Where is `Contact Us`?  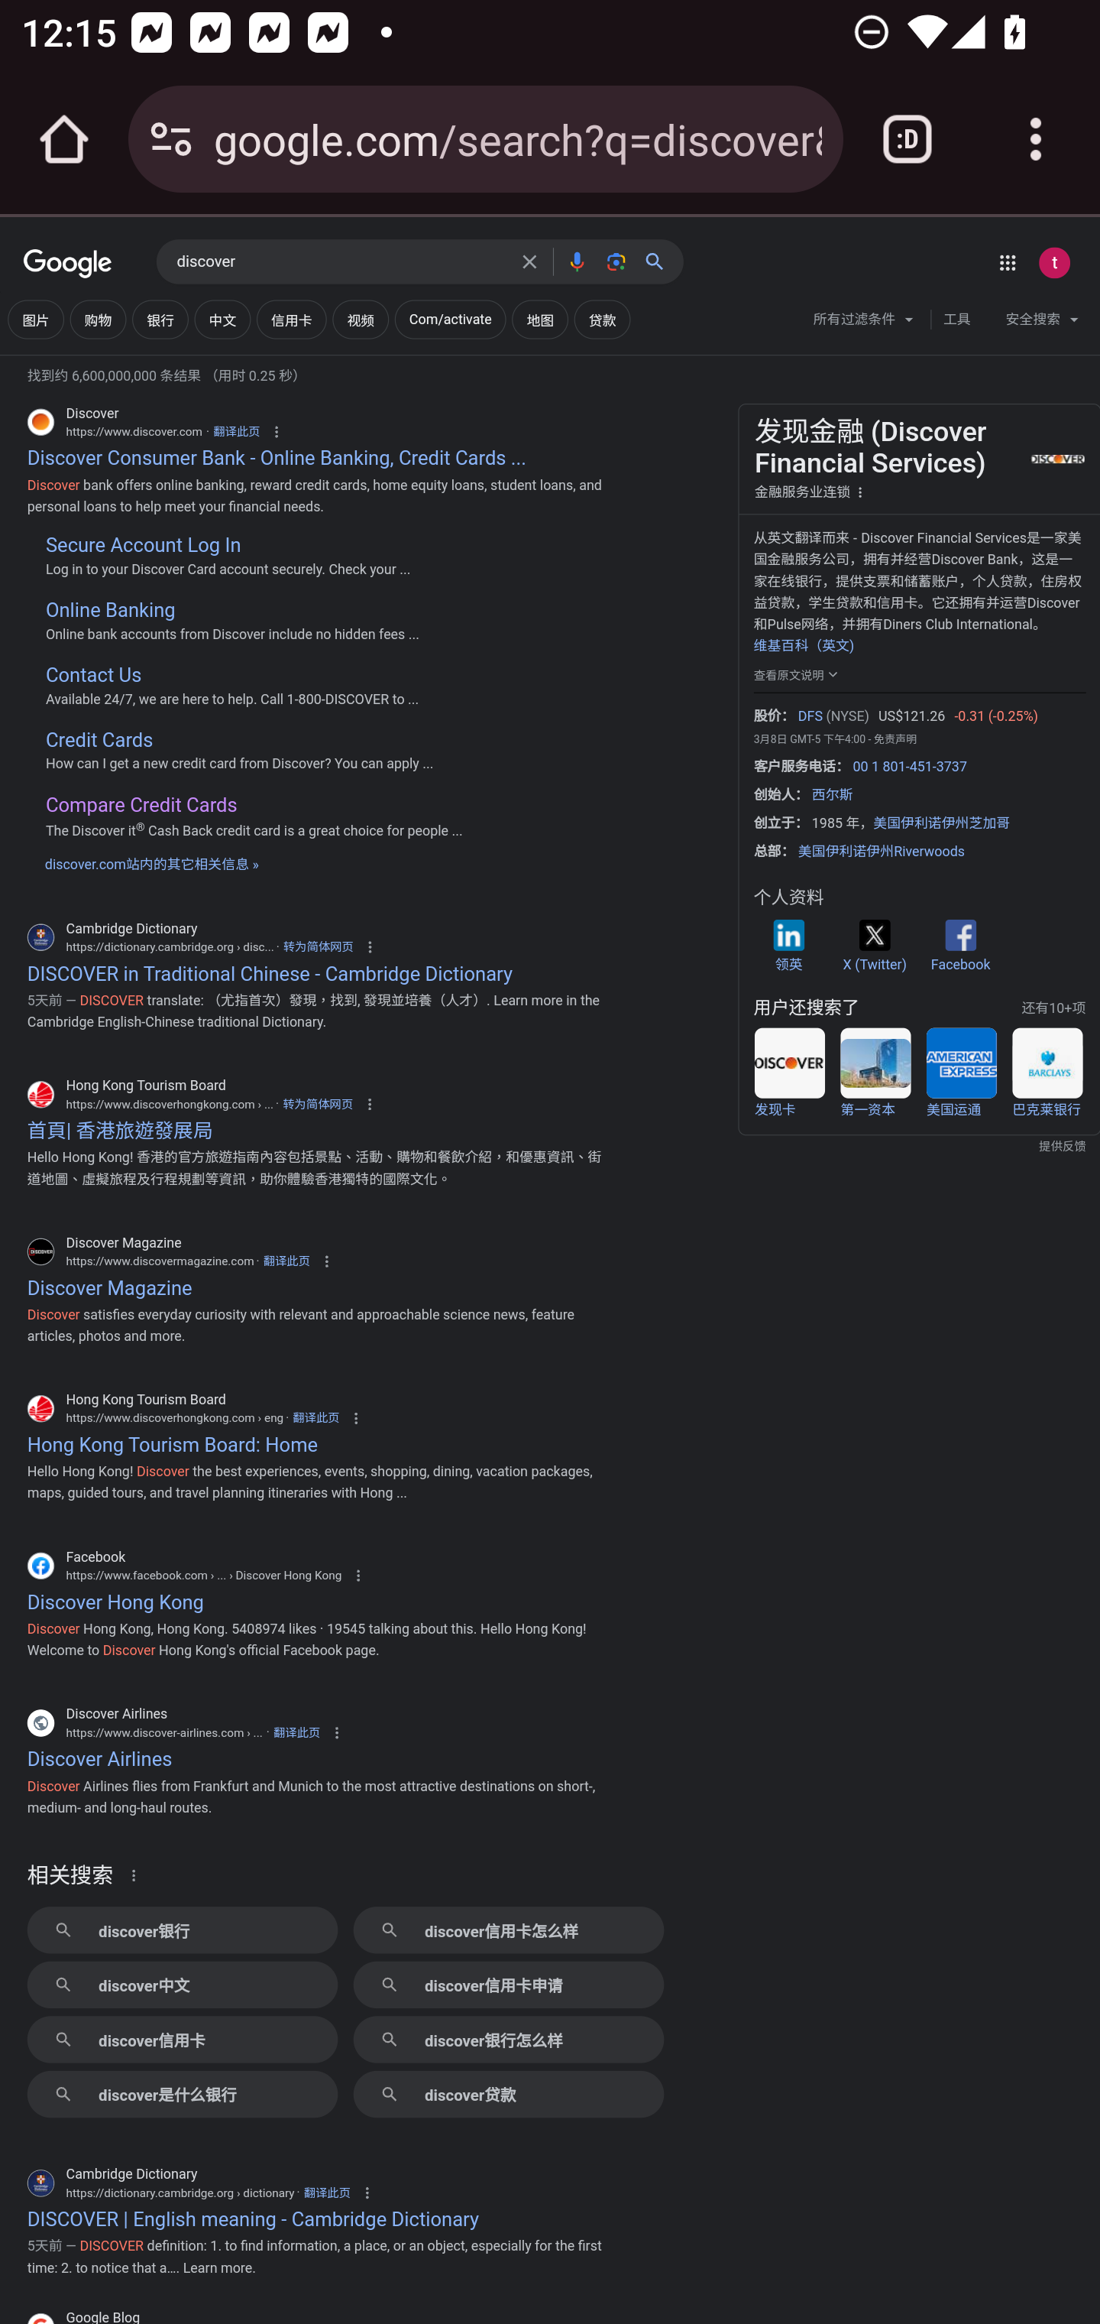 Contact Us is located at coordinates (92, 676).